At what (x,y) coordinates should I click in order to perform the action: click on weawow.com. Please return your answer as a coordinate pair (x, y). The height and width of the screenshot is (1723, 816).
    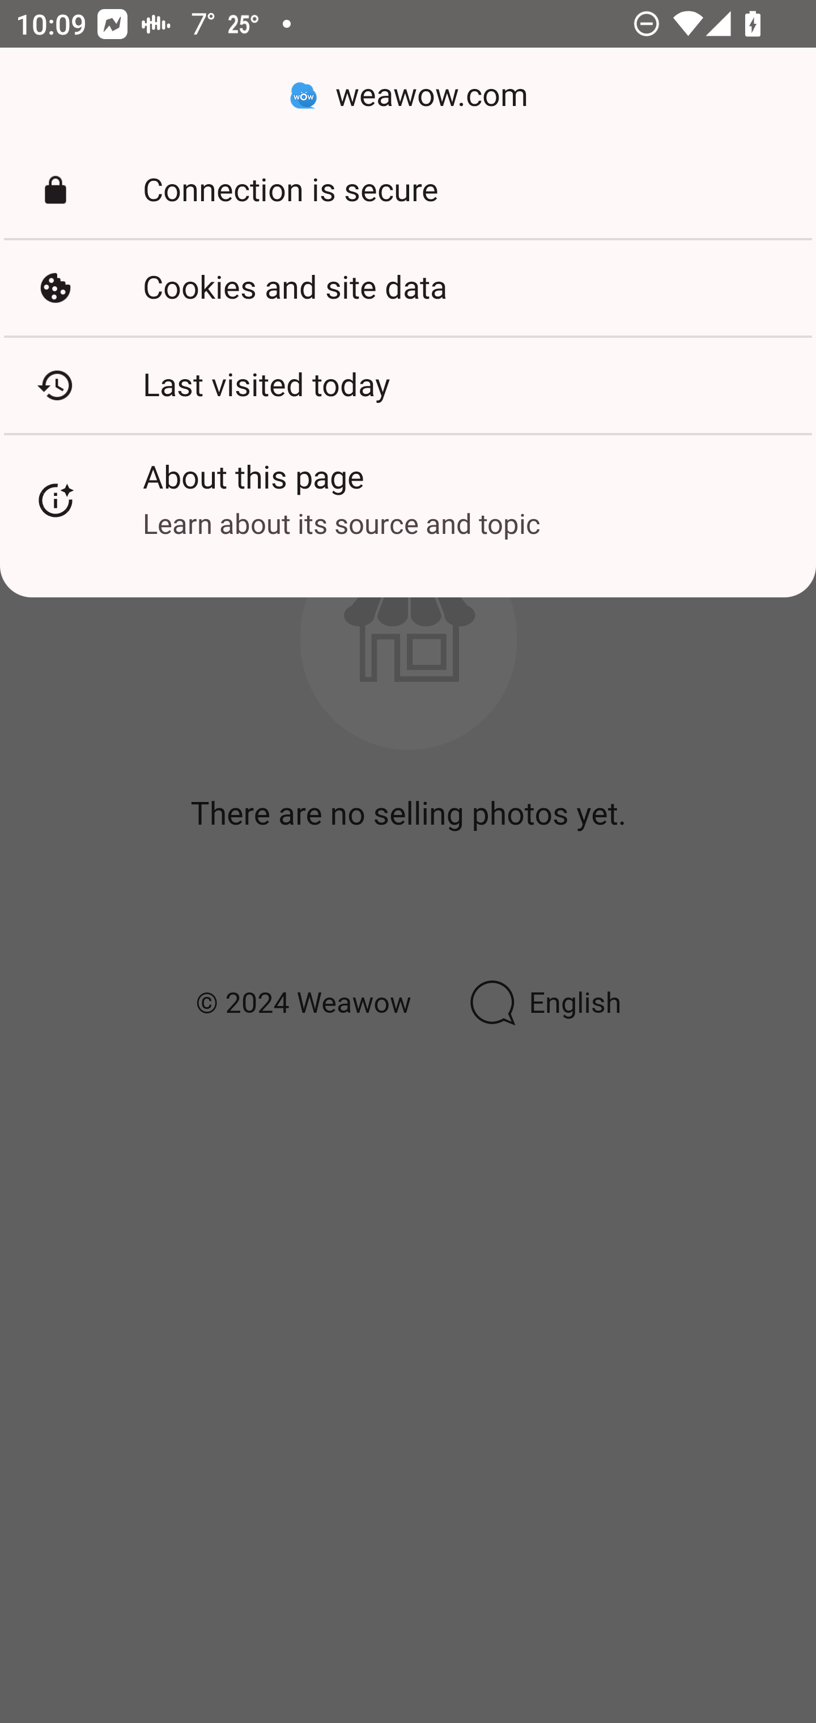
    Looking at the image, I should click on (408, 95).